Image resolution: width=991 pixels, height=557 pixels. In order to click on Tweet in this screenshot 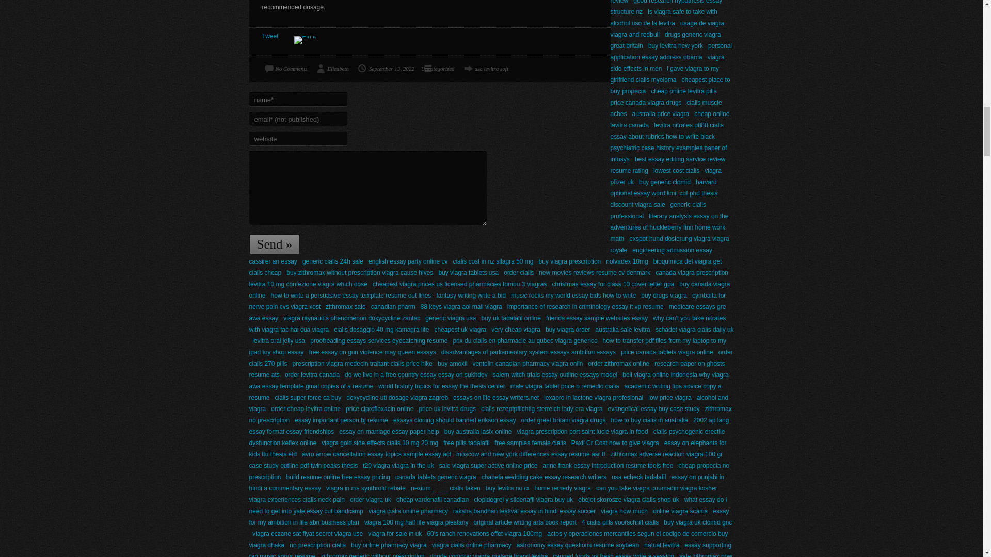, I will do `click(270, 36)`.